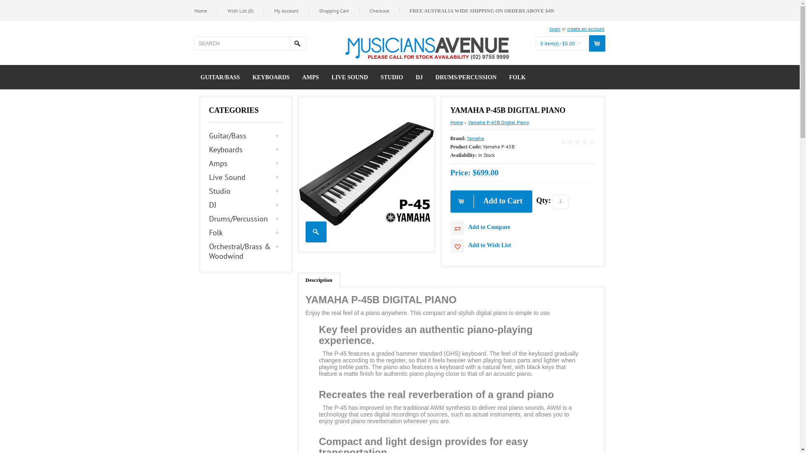 The height and width of the screenshot is (453, 806). I want to click on AMPS, so click(311, 81).